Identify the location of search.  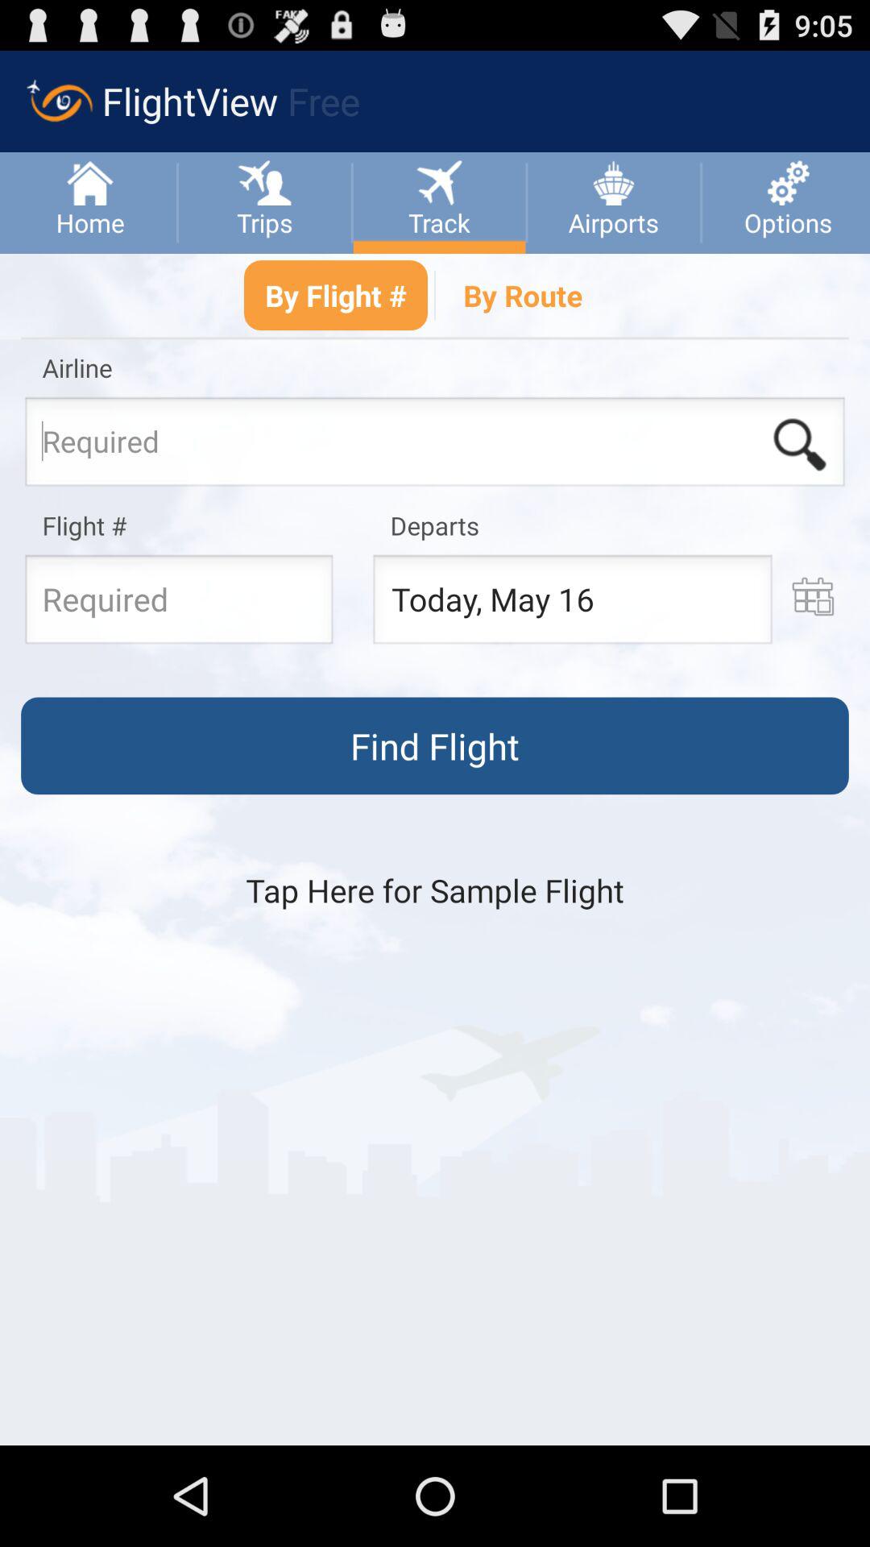
(799, 445).